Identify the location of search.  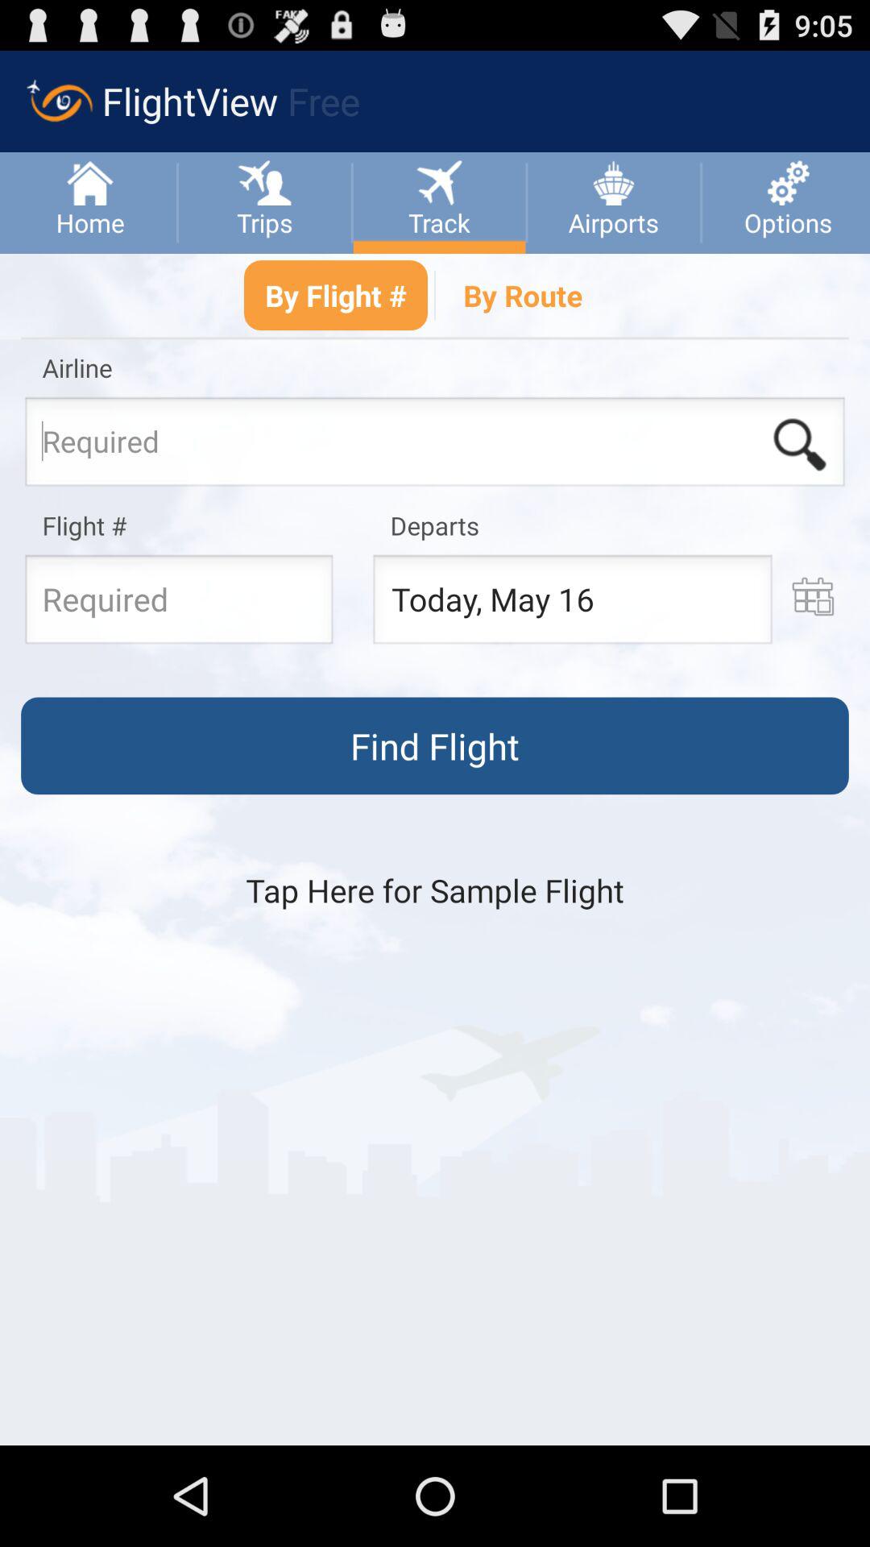
(799, 445).